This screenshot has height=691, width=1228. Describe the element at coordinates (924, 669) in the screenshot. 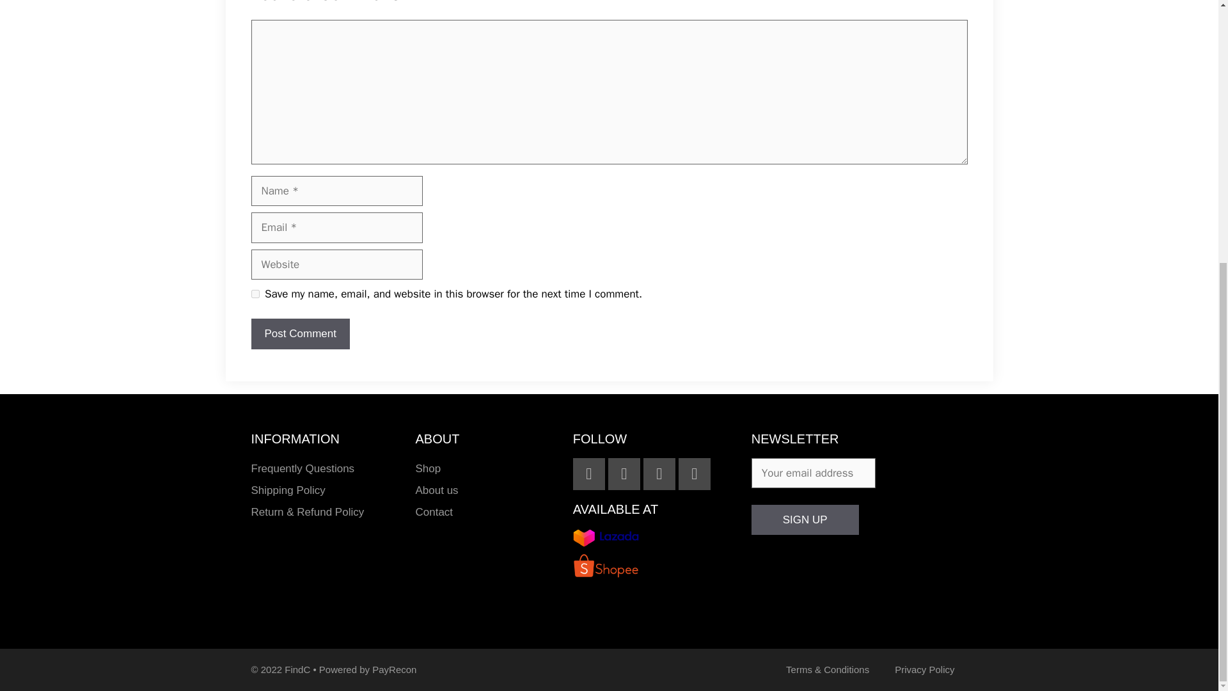

I see `Privacy Policy` at that location.